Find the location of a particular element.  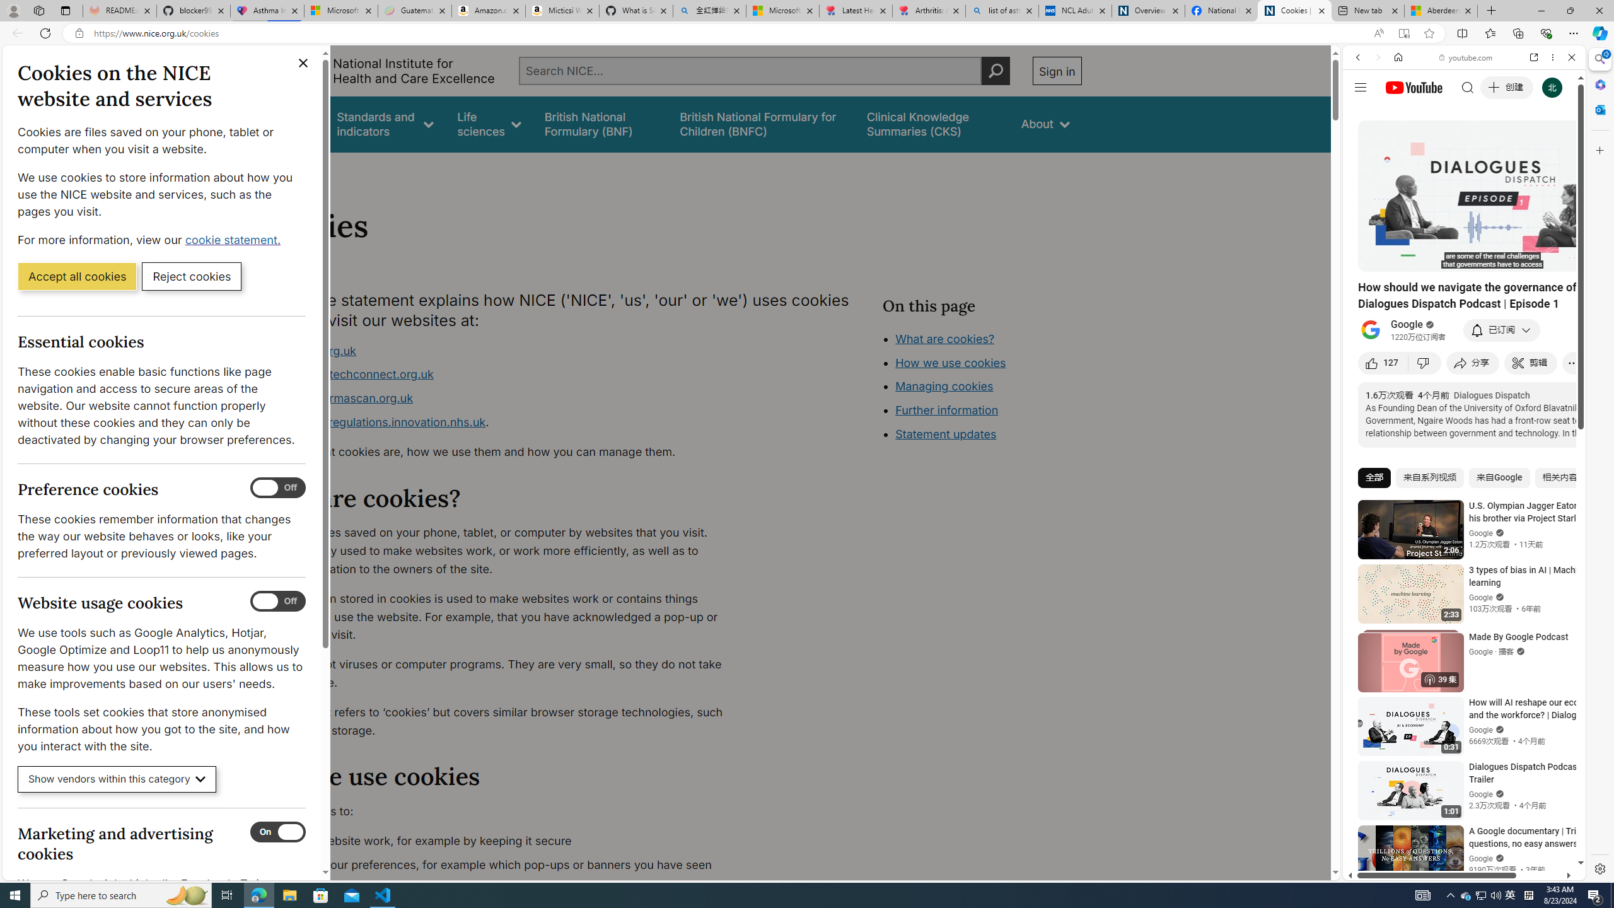

Music is located at coordinates (1464, 342).